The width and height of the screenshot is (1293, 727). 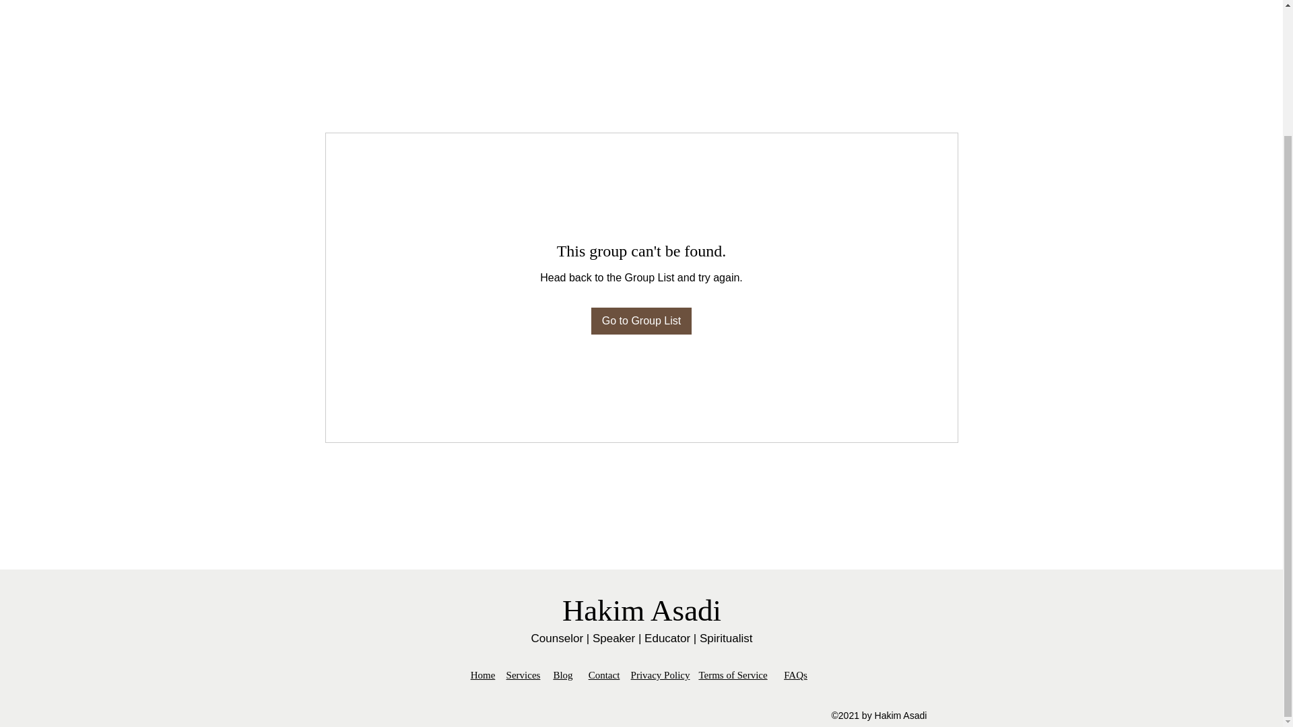 What do you see at coordinates (563, 674) in the screenshot?
I see `Blog` at bounding box center [563, 674].